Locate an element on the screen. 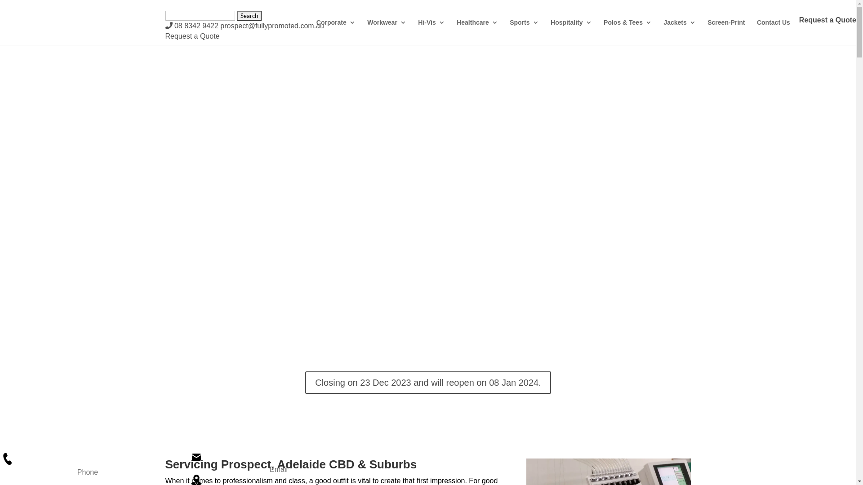 Image resolution: width=863 pixels, height=485 pixels. Hospitality is located at coordinates (571, 30).